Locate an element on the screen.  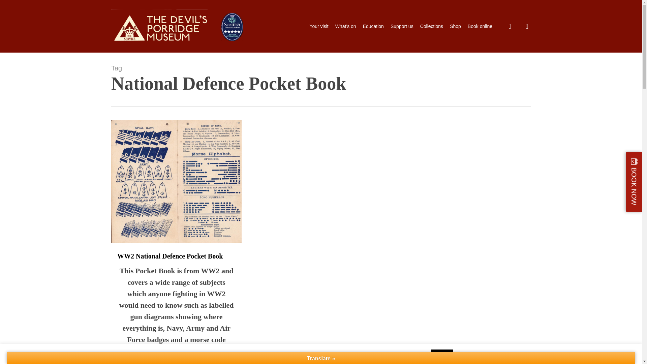
Shop is located at coordinates (455, 26).